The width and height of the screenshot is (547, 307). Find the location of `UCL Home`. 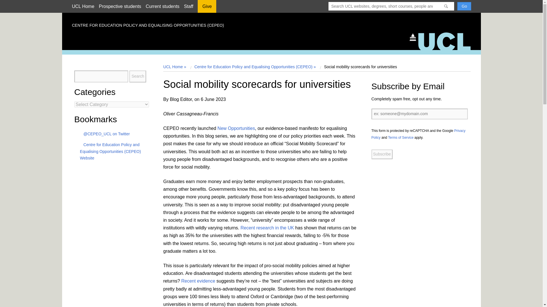

UCL Home is located at coordinates (83, 6).